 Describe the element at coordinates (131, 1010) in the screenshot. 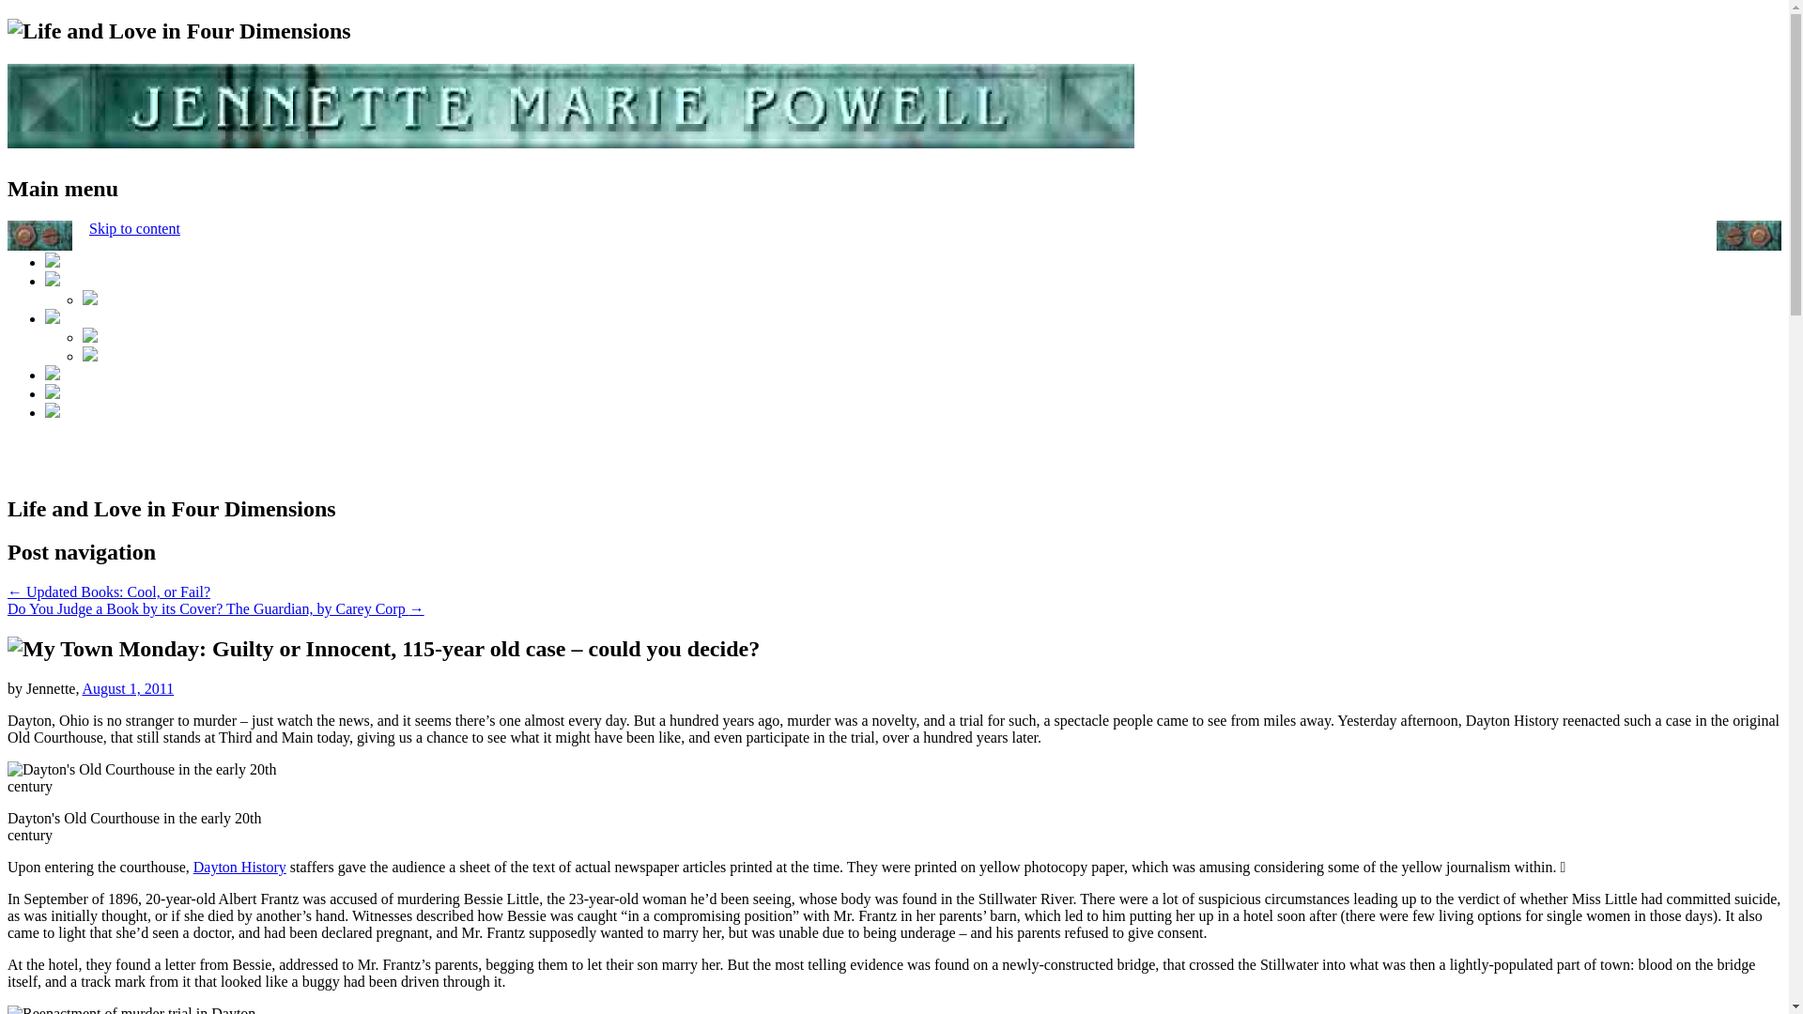

I see `Reenactment of murder trial in Dayton` at that location.